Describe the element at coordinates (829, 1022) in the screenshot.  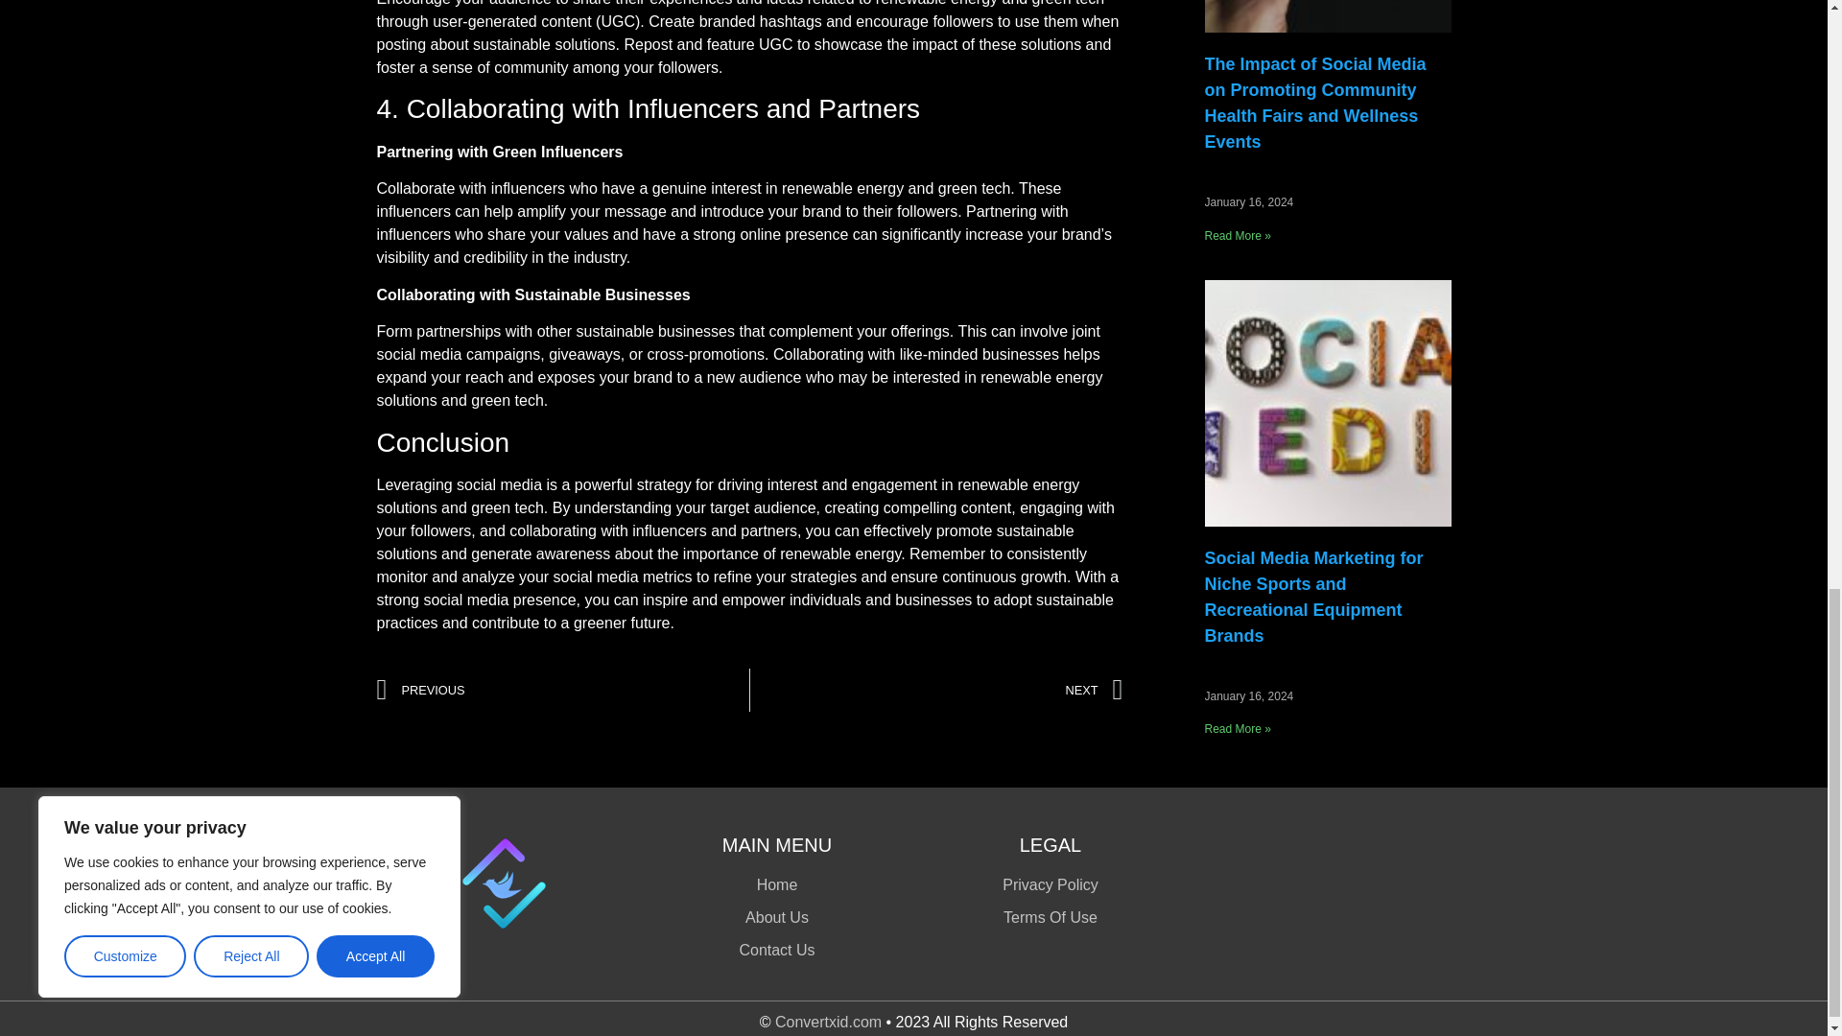
I see `Convertxid.com` at that location.